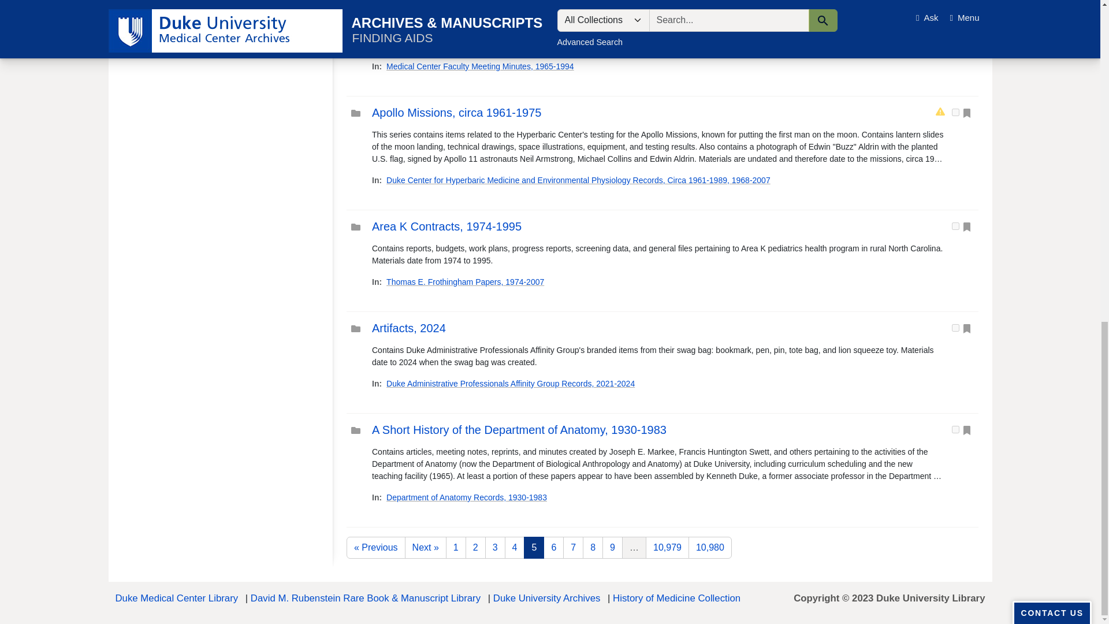 The image size is (1109, 624). What do you see at coordinates (940, 112) in the screenshot?
I see `Some restrictions apply` at bounding box center [940, 112].